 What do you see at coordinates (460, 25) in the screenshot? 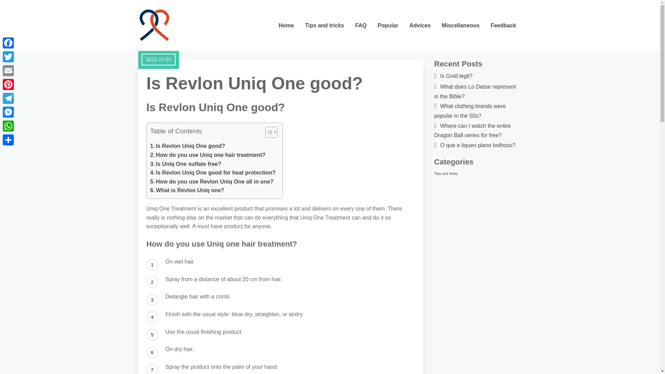
I see `Miscellaneous` at bounding box center [460, 25].